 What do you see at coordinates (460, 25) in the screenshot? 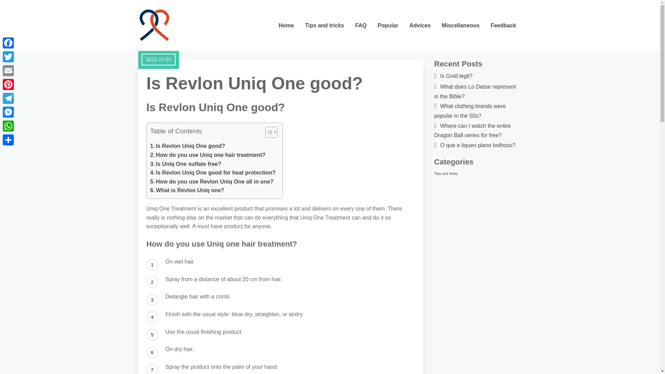
I see `Miscellaneous` at bounding box center [460, 25].